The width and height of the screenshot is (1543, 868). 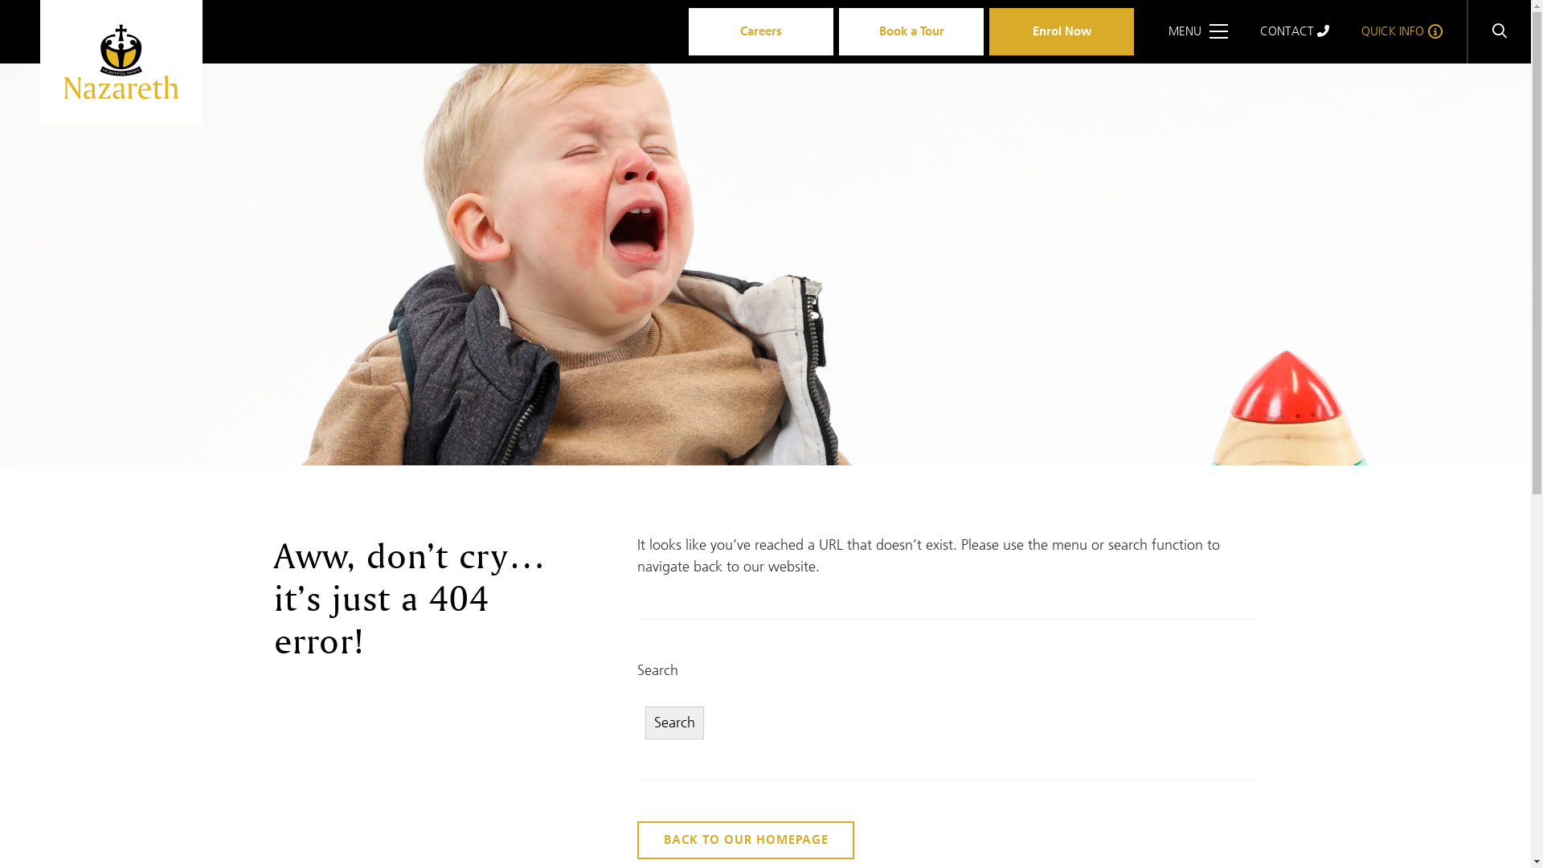 What do you see at coordinates (911, 32) in the screenshot?
I see `Book a Tour` at bounding box center [911, 32].